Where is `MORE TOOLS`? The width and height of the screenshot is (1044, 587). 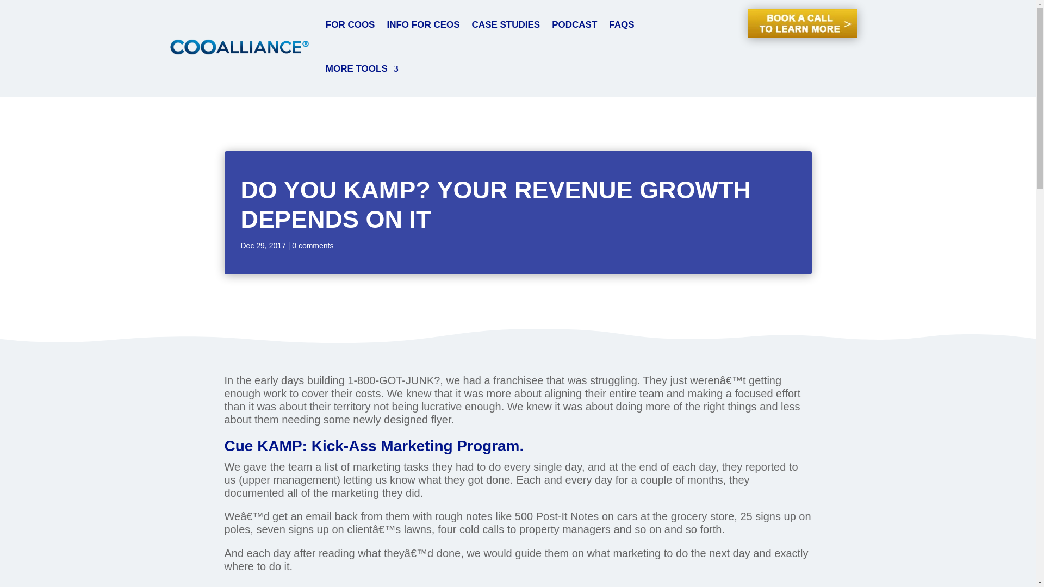 MORE TOOLS is located at coordinates (362, 70).